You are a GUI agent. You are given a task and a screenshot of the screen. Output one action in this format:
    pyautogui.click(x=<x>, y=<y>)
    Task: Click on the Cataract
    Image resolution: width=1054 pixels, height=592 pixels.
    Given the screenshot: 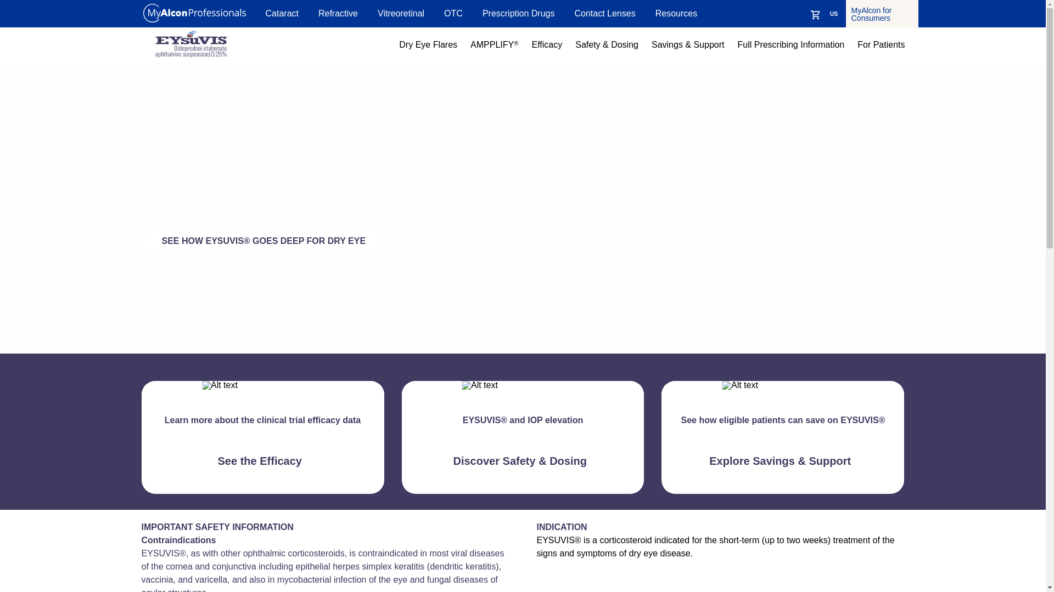 What is the action you would take?
    pyautogui.click(x=282, y=13)
    